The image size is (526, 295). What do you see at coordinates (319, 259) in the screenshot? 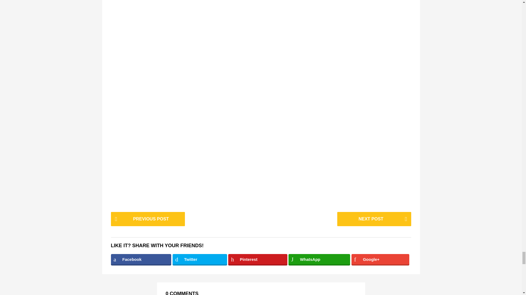
I see `WhatsApp` at bounding box center [319, 259].